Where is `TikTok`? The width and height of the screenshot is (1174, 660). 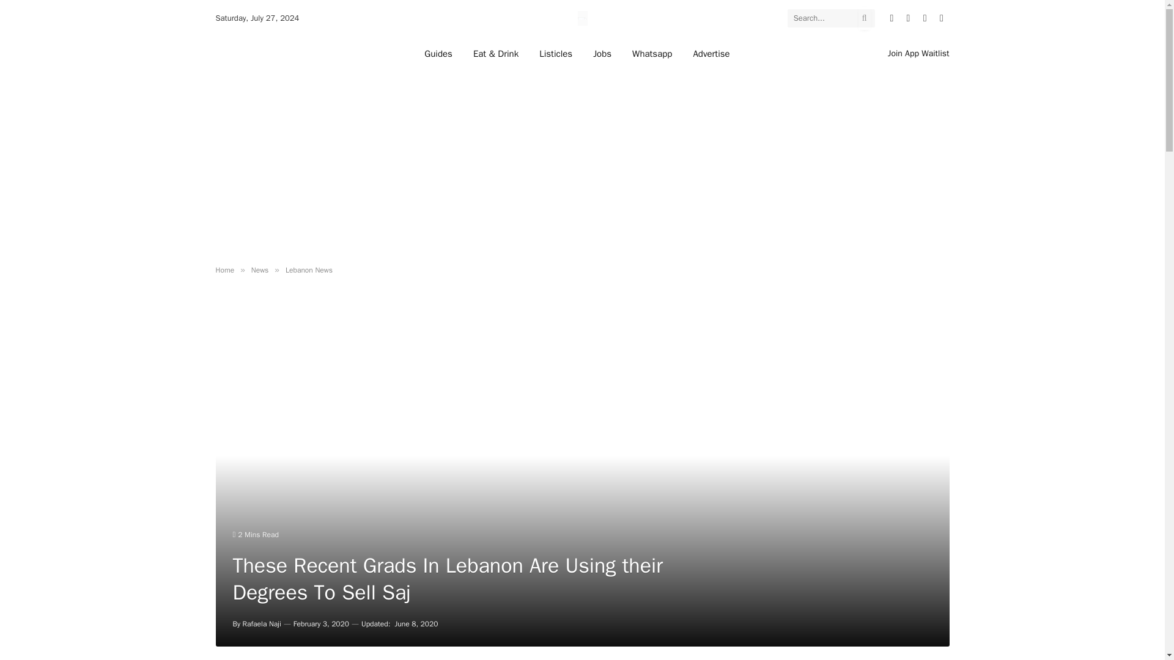
TikTok is located at coordinates (940, 18).